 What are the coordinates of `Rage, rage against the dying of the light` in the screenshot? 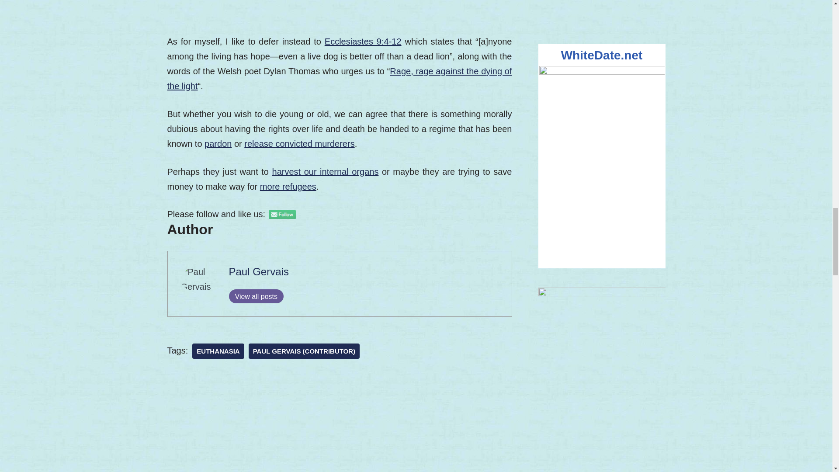 It's located at (339, 79).